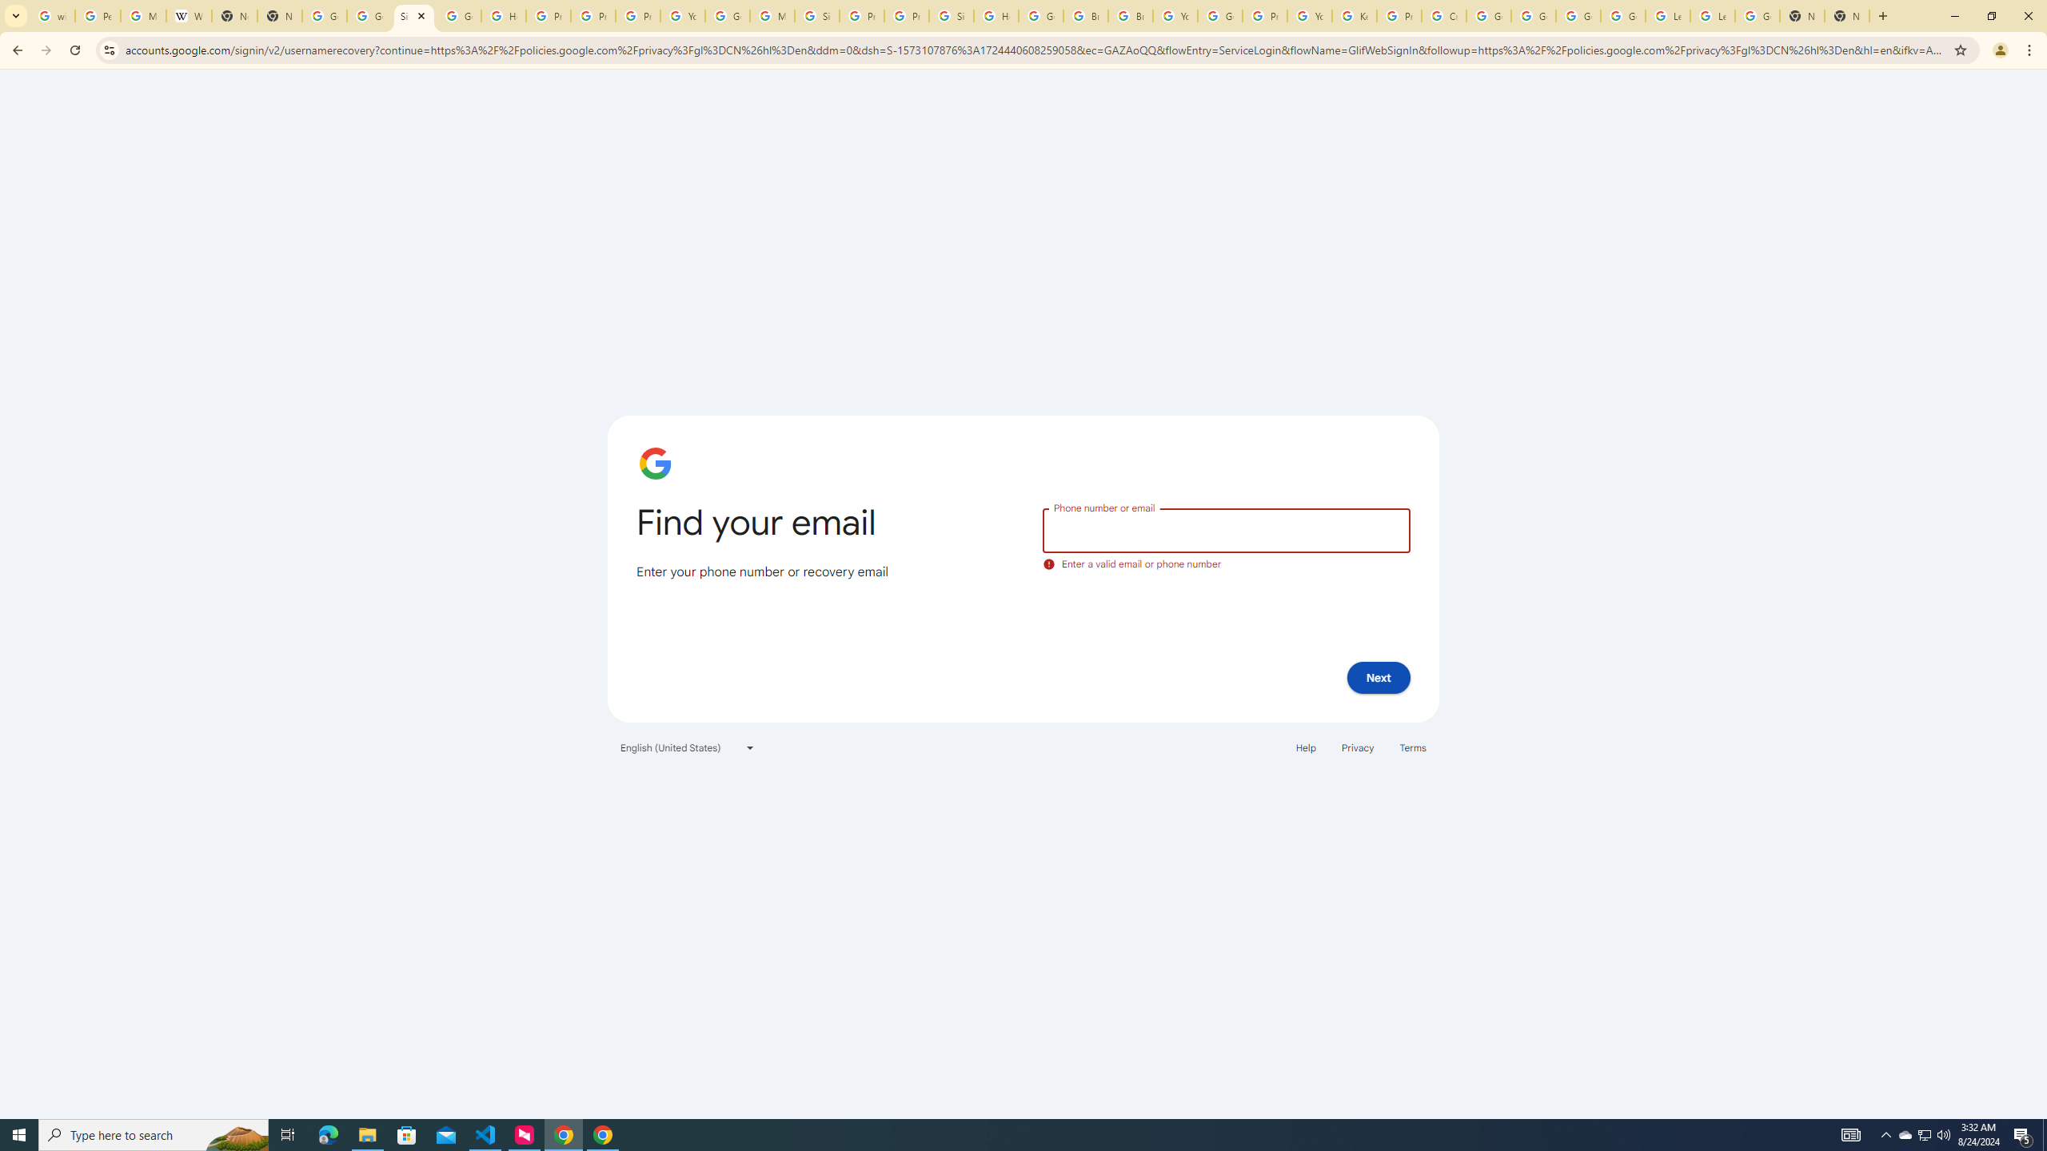 This screenshot has height=1151, width=2047. I want to click on Google Account, so click(1757, 16).